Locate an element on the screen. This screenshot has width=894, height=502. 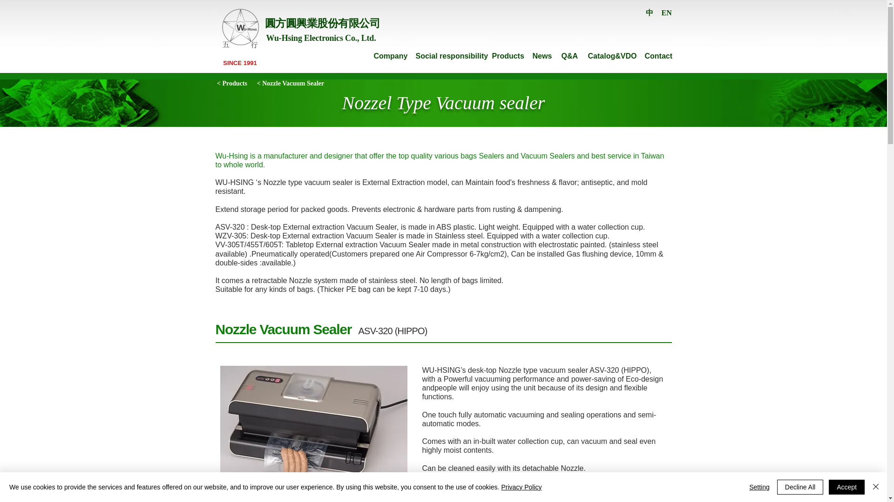
Contact is located at coordinates (658, 56).